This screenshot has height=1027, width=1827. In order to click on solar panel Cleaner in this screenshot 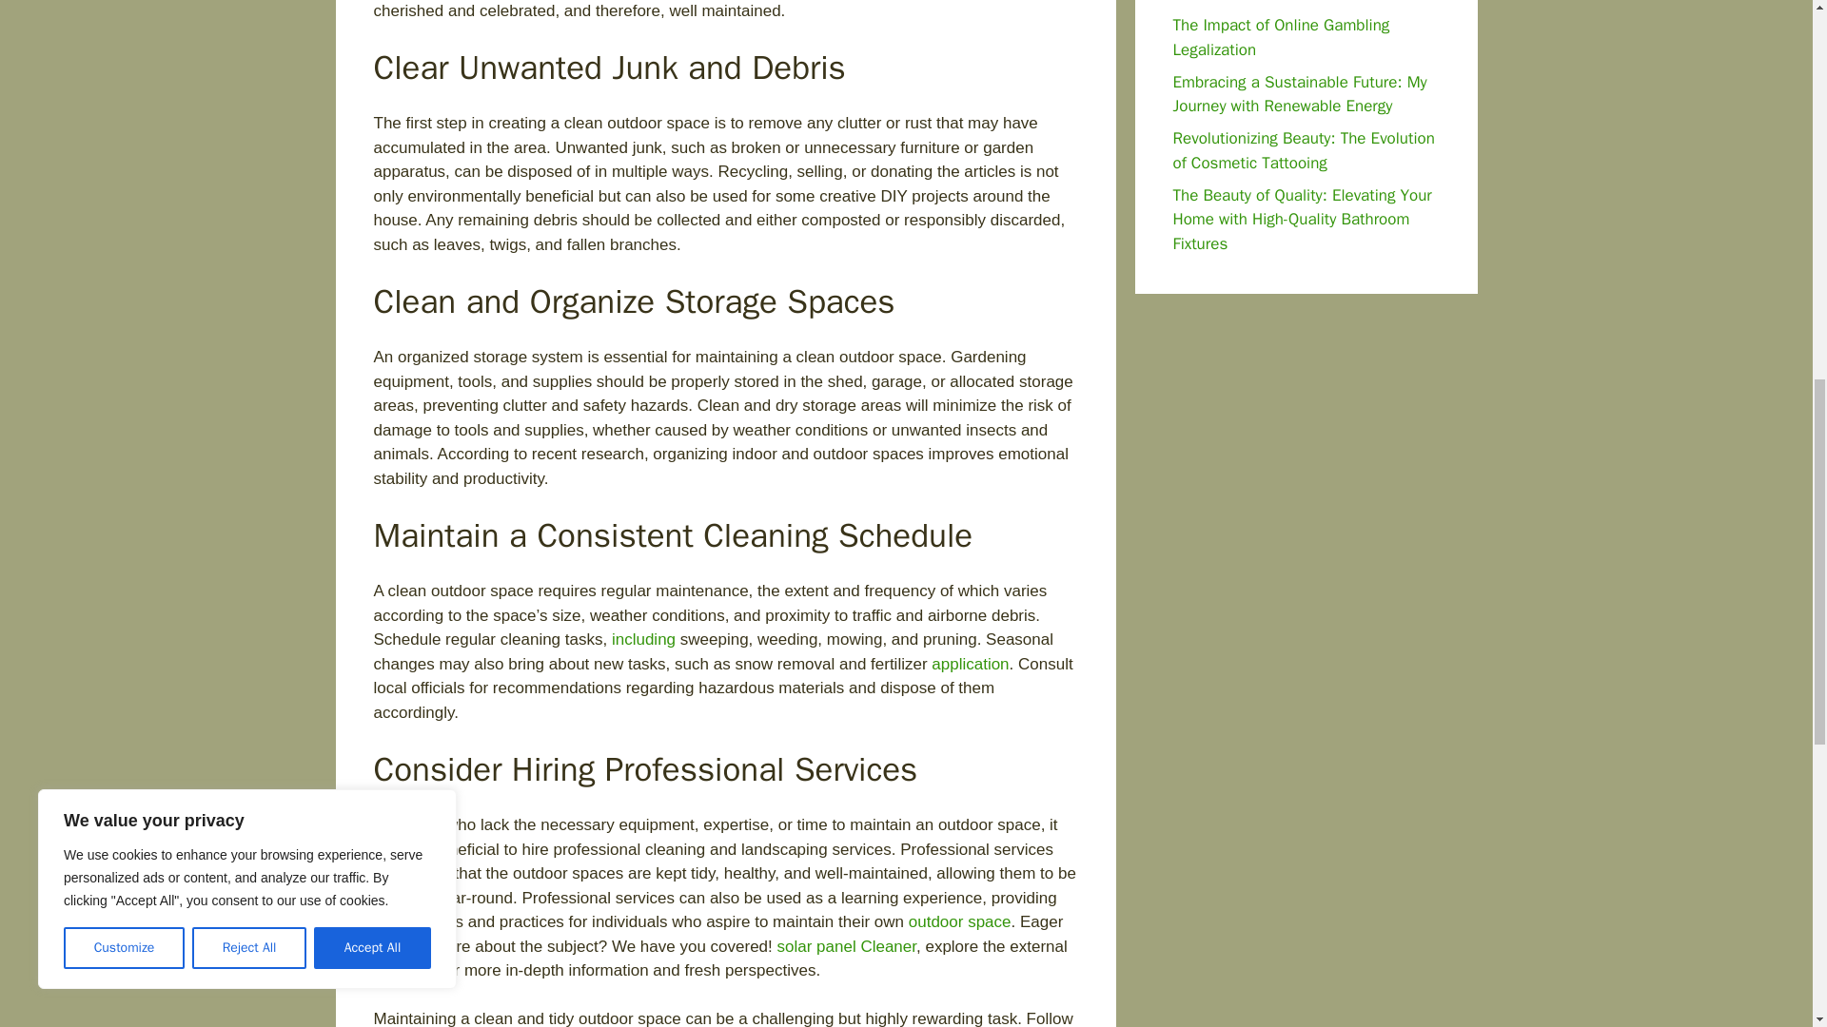, I will do `click(845, 947)`.